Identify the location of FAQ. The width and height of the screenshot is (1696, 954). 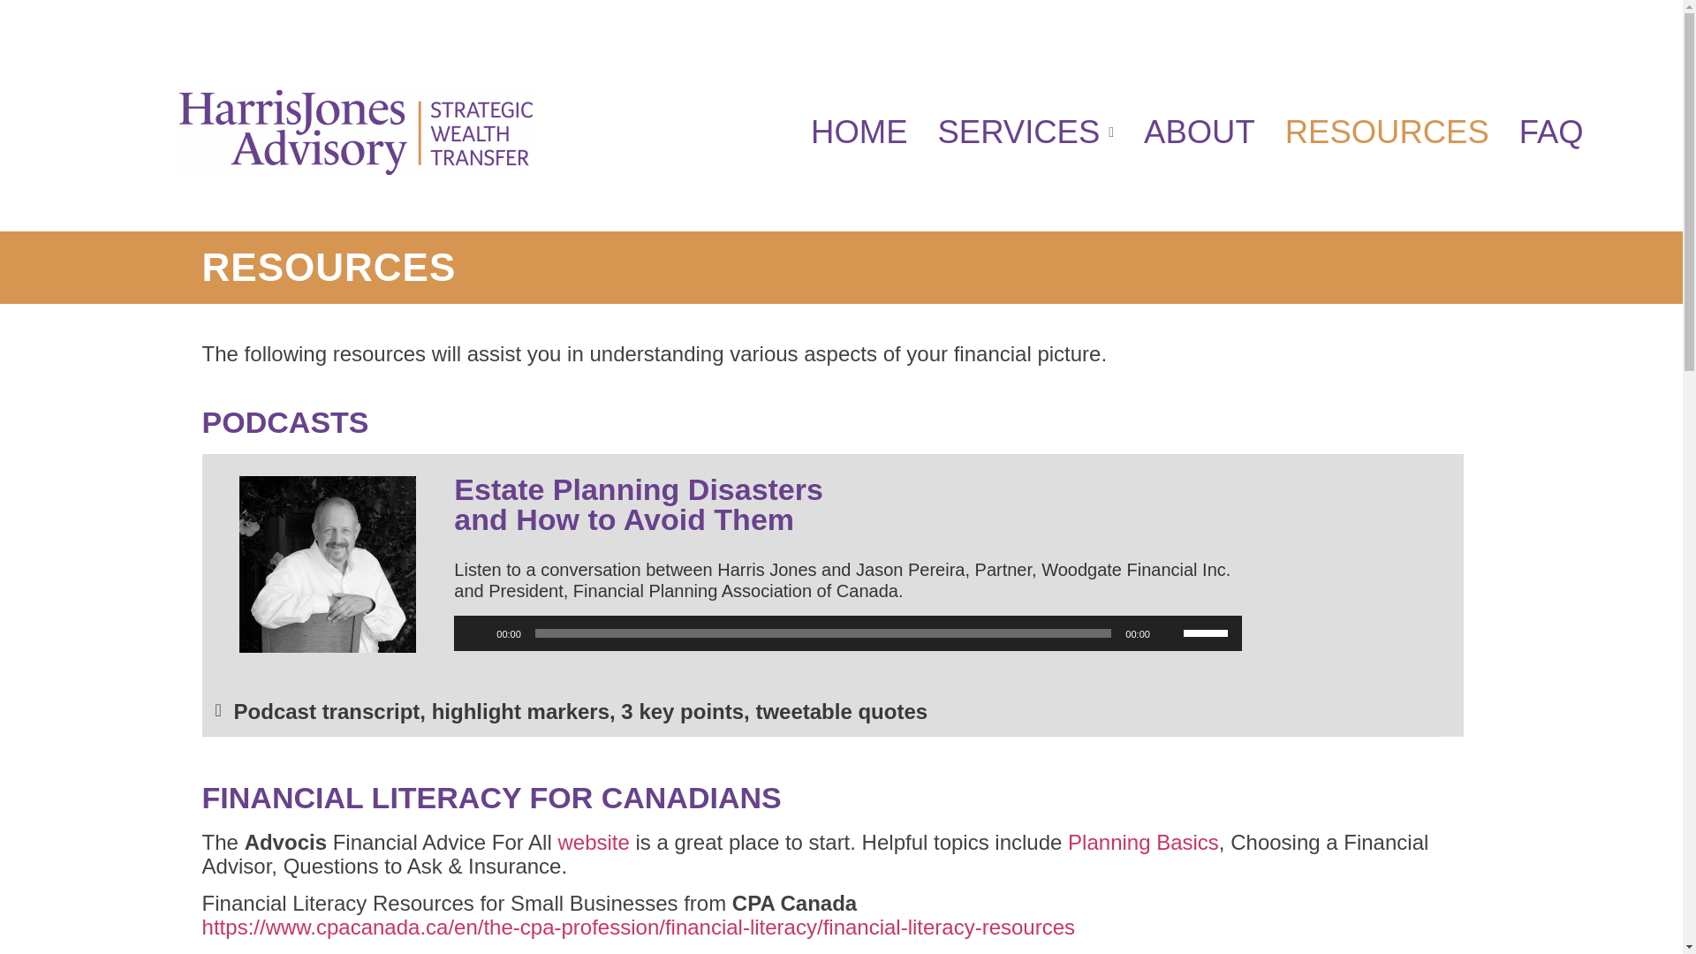
(1551, 132).